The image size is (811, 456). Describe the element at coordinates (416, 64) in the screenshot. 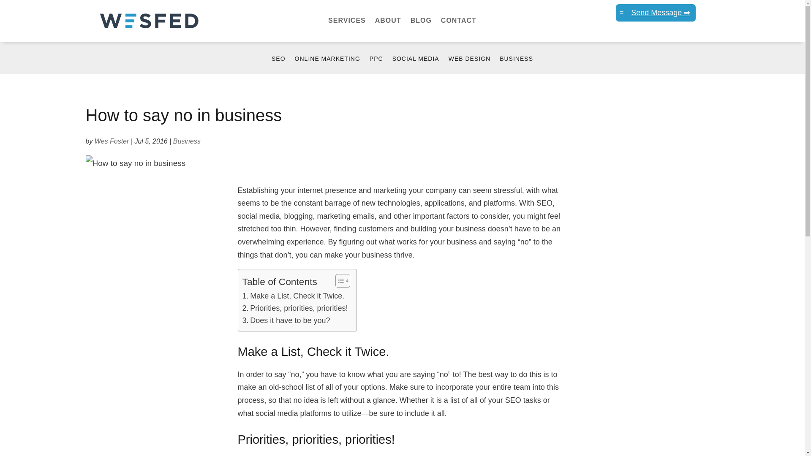

I see `SOCIAL MEDIA` at that location.